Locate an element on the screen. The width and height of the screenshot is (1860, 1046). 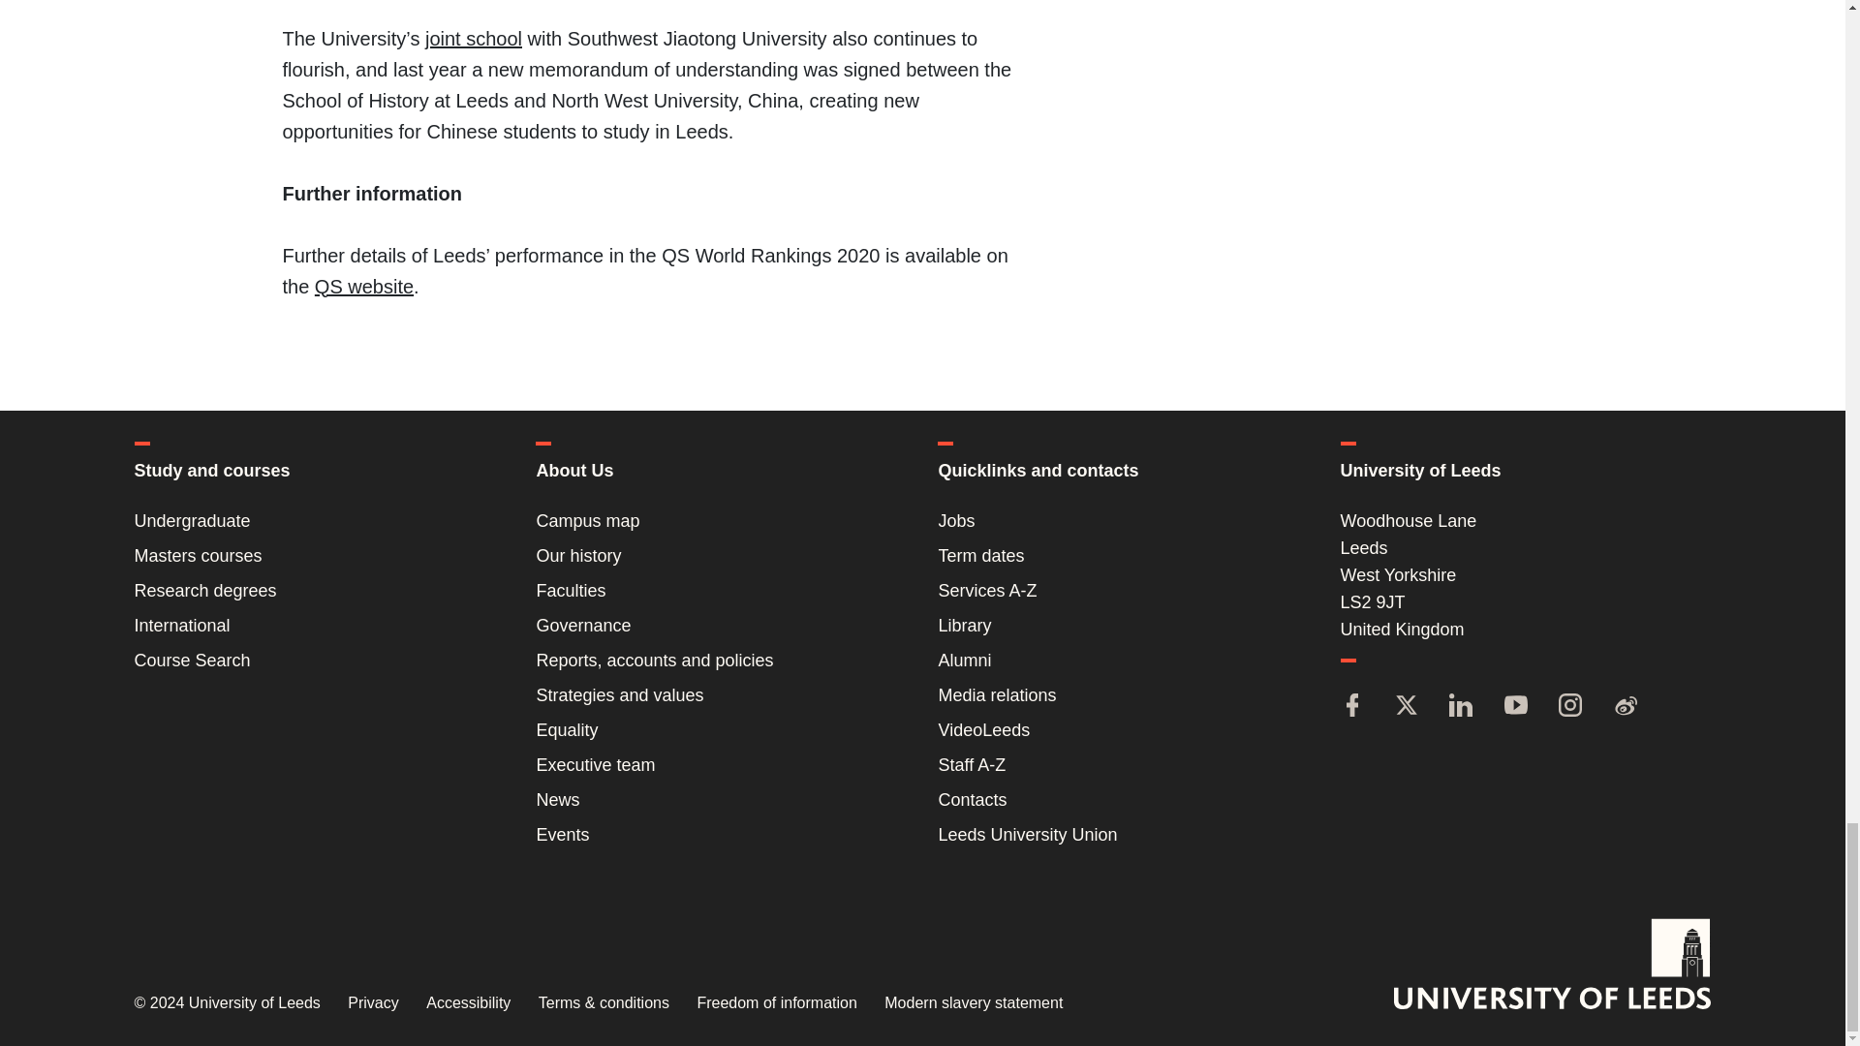
Go to Accessibility page is located at coordinates (467, 1003).